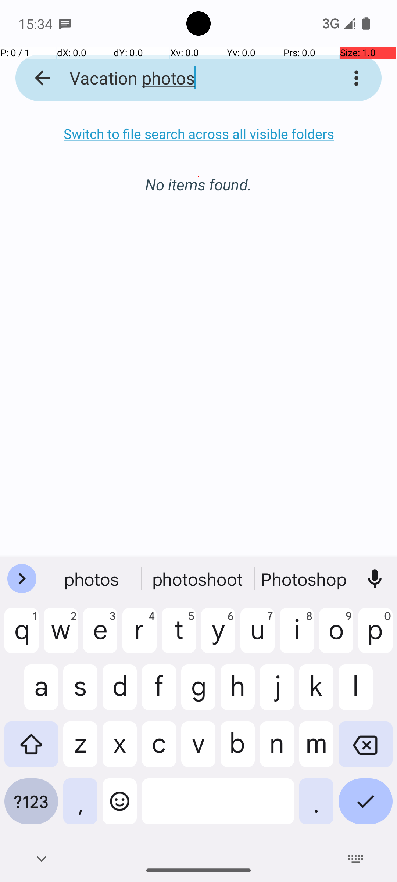 The height and width of the screenshot is (882, 397). I want to click on z, so click(80, 750).